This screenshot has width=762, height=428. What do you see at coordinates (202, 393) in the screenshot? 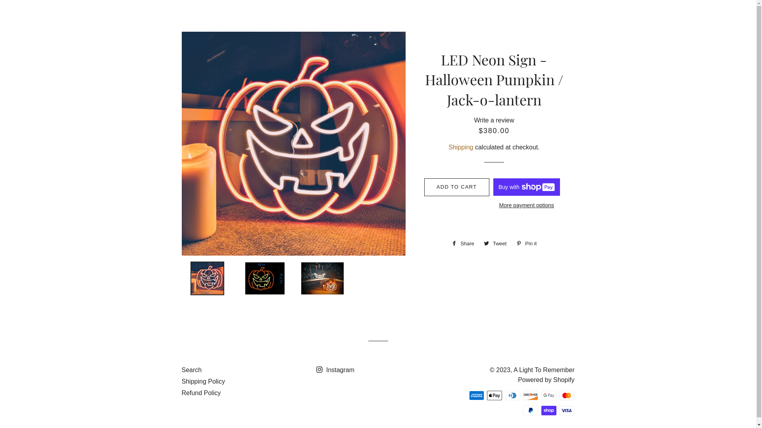
I see `Refund Policy` at bounding box center [202, 393].